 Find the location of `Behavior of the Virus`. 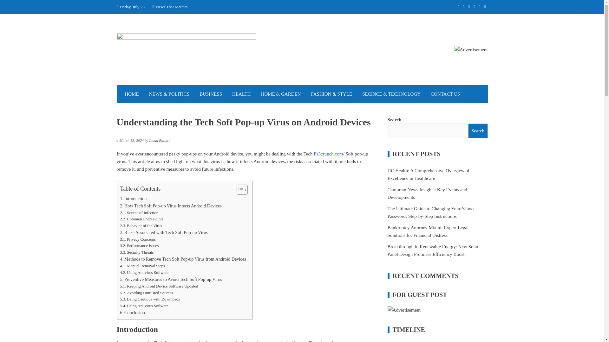

Behavior of the Virus is located at coordinates (141, 226).